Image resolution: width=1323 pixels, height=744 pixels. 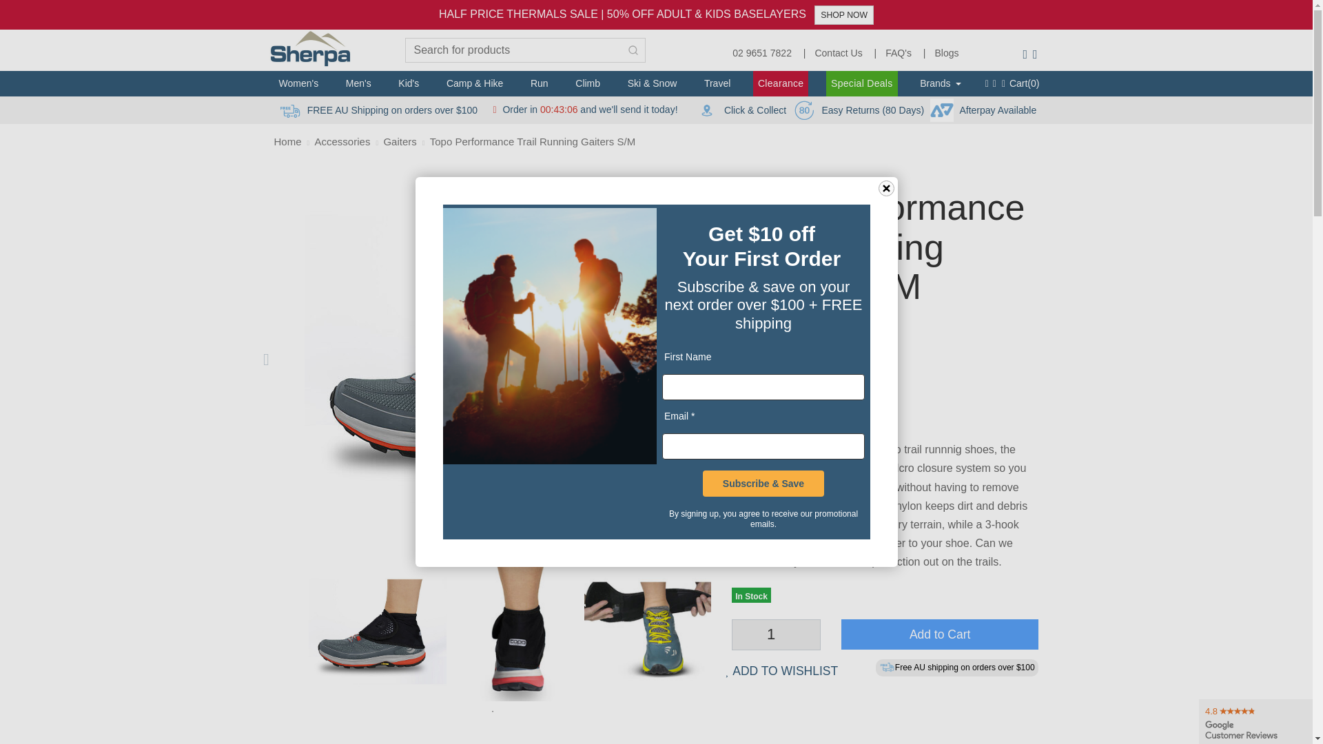 What do you see at coordinates (885, 404) in the screenshot?
I see `PayPal Message 1` at bounding box center [885, 404].